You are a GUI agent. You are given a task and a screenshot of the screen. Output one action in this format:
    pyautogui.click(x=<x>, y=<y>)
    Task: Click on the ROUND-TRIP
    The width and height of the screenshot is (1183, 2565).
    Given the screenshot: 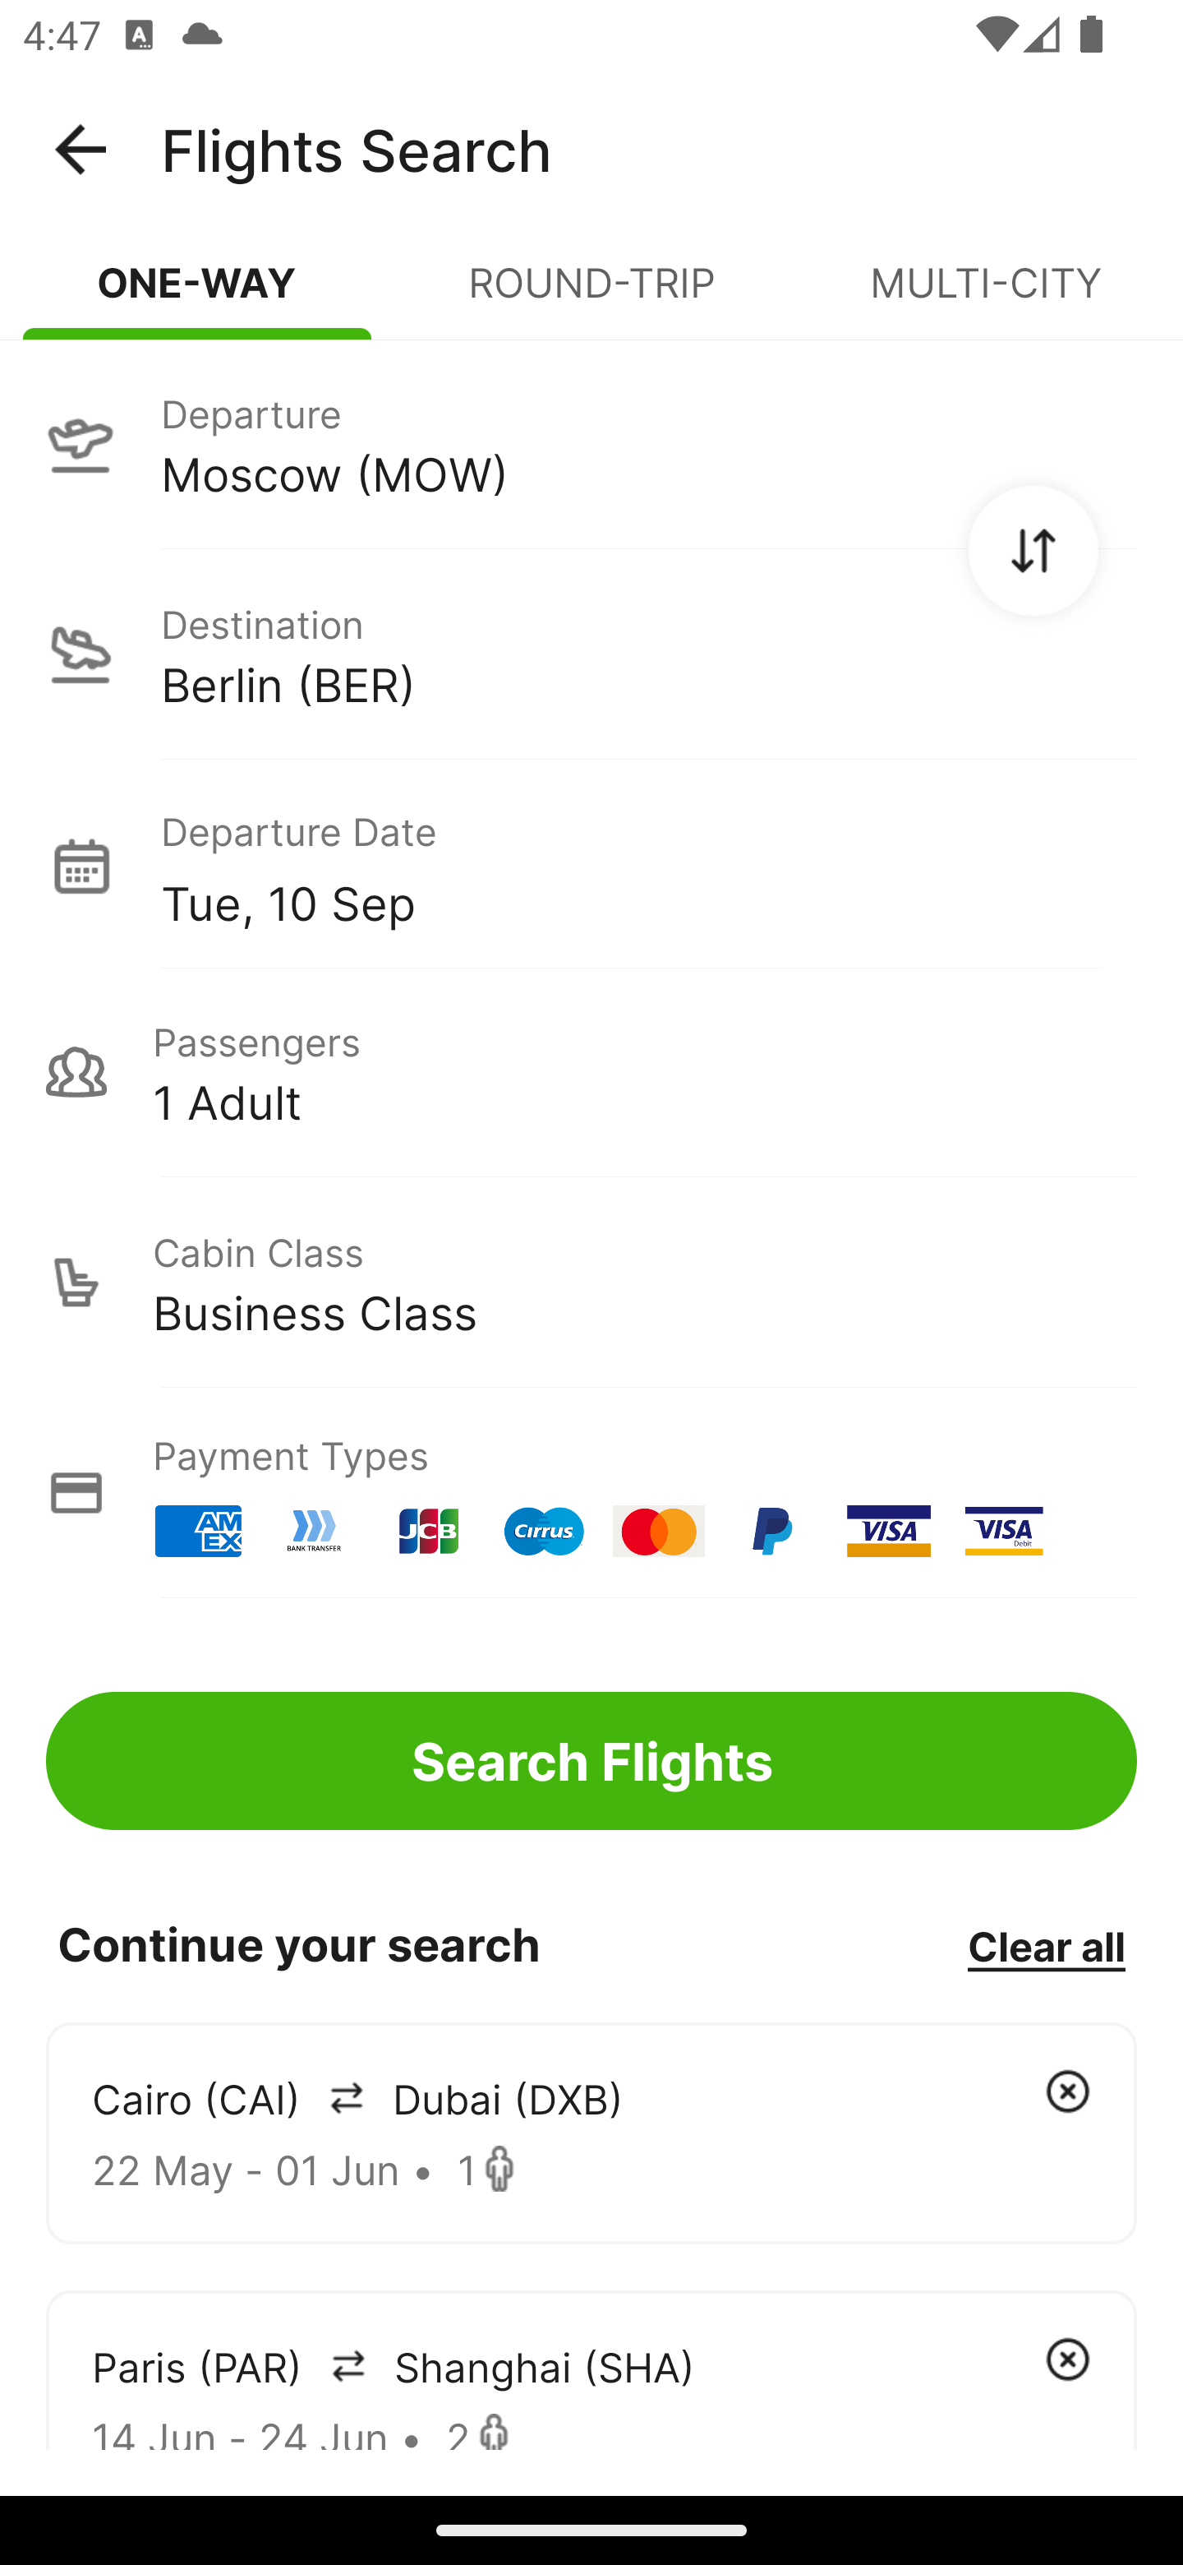 What is the action you would take?
    pyautogui.click(x=591, y=296)
    